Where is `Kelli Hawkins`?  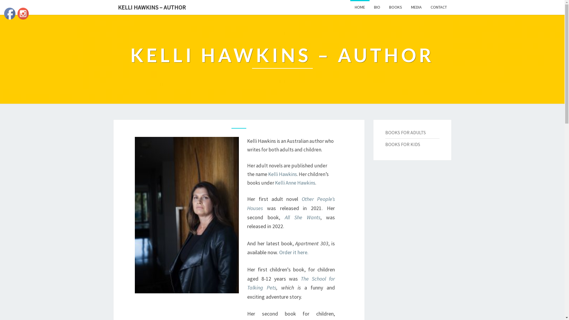
Kelli Hawkins is located at coordinates (283, 174).